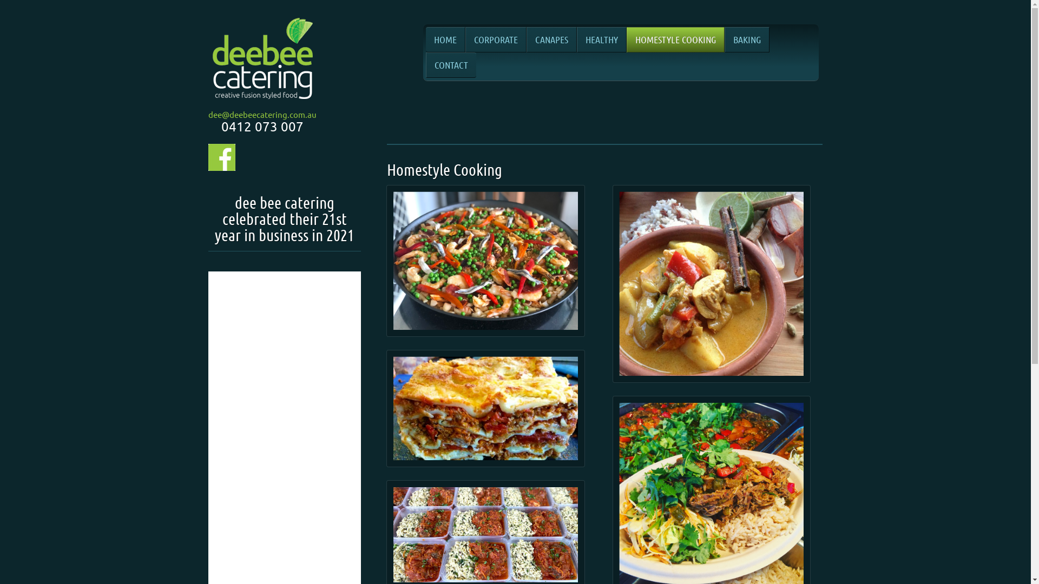 The width and height of the screenshot is (1039, 584). Describe the element at coordinates (675, 40) in the screenshot. I see `HOMESTYLE COOKING` at that location.